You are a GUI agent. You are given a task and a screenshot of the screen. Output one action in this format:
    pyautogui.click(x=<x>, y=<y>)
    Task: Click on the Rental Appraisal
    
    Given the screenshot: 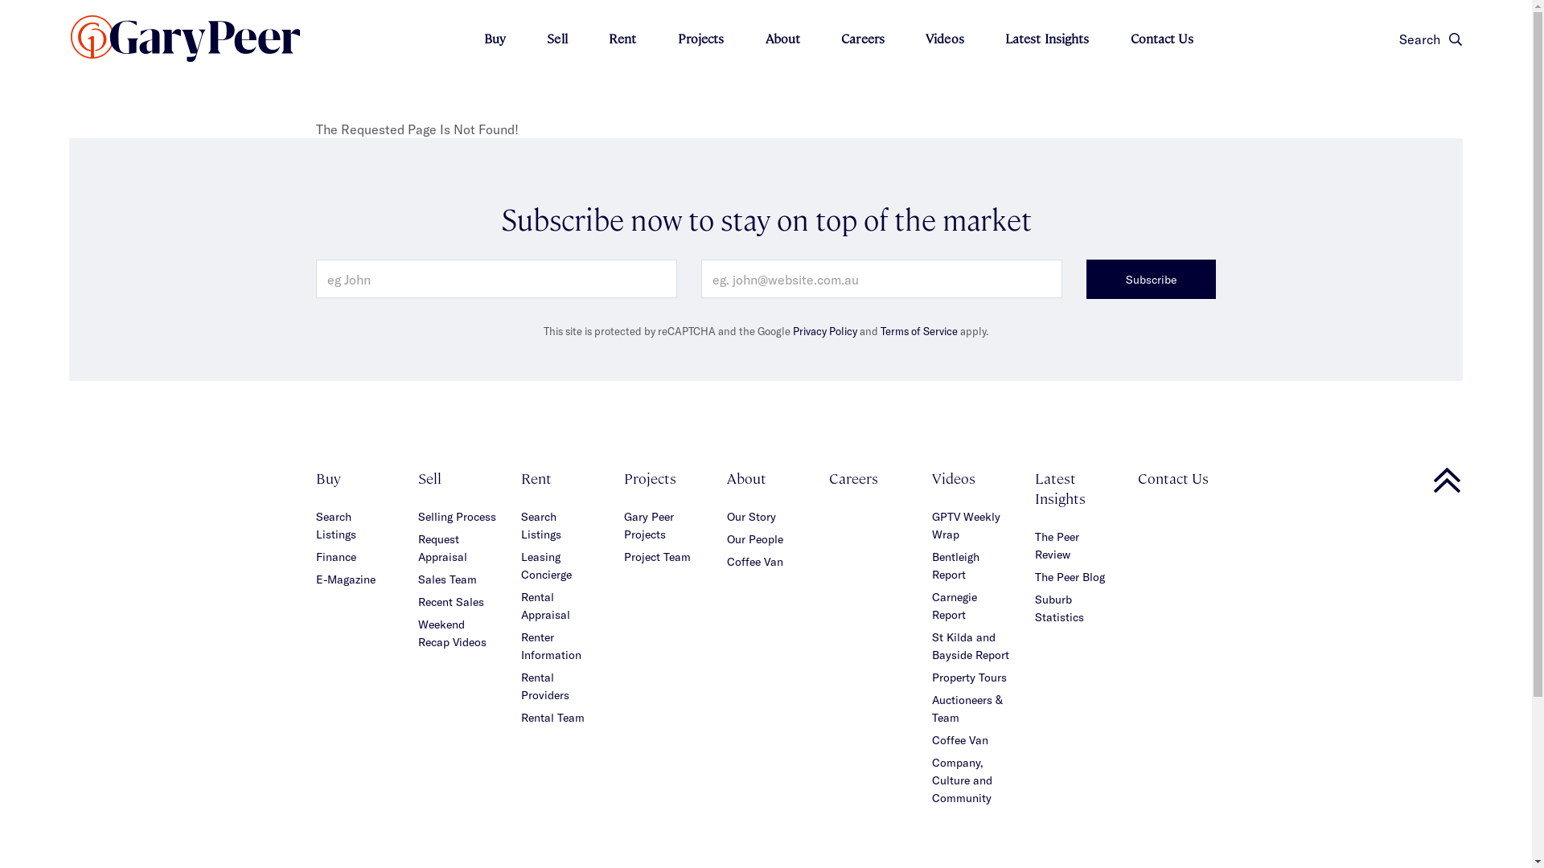 What is the action you would take?
    pyautogui.click(x=545, y=606)
    